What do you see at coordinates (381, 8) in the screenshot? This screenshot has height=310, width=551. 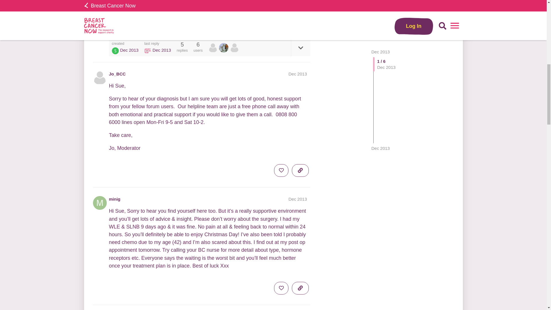 I see `Dec 2013` at bounding box center [381, 8].